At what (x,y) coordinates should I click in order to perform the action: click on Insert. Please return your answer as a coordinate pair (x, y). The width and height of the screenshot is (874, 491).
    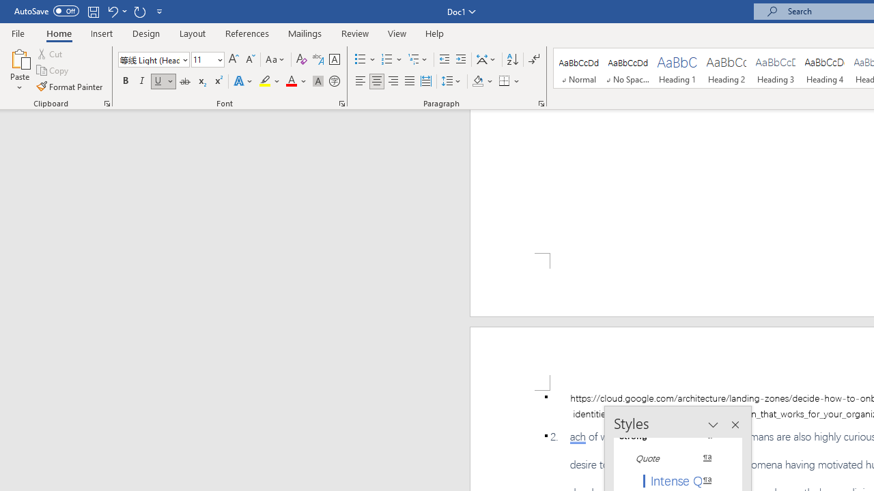
    Looking at the image, I should click on (102, 33).